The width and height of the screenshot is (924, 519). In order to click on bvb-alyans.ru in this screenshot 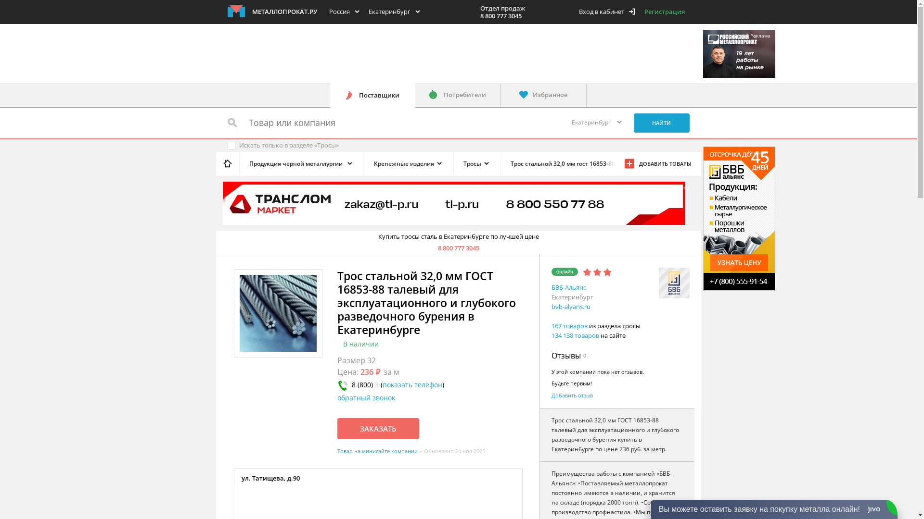, I will do `click(571, 307)`.